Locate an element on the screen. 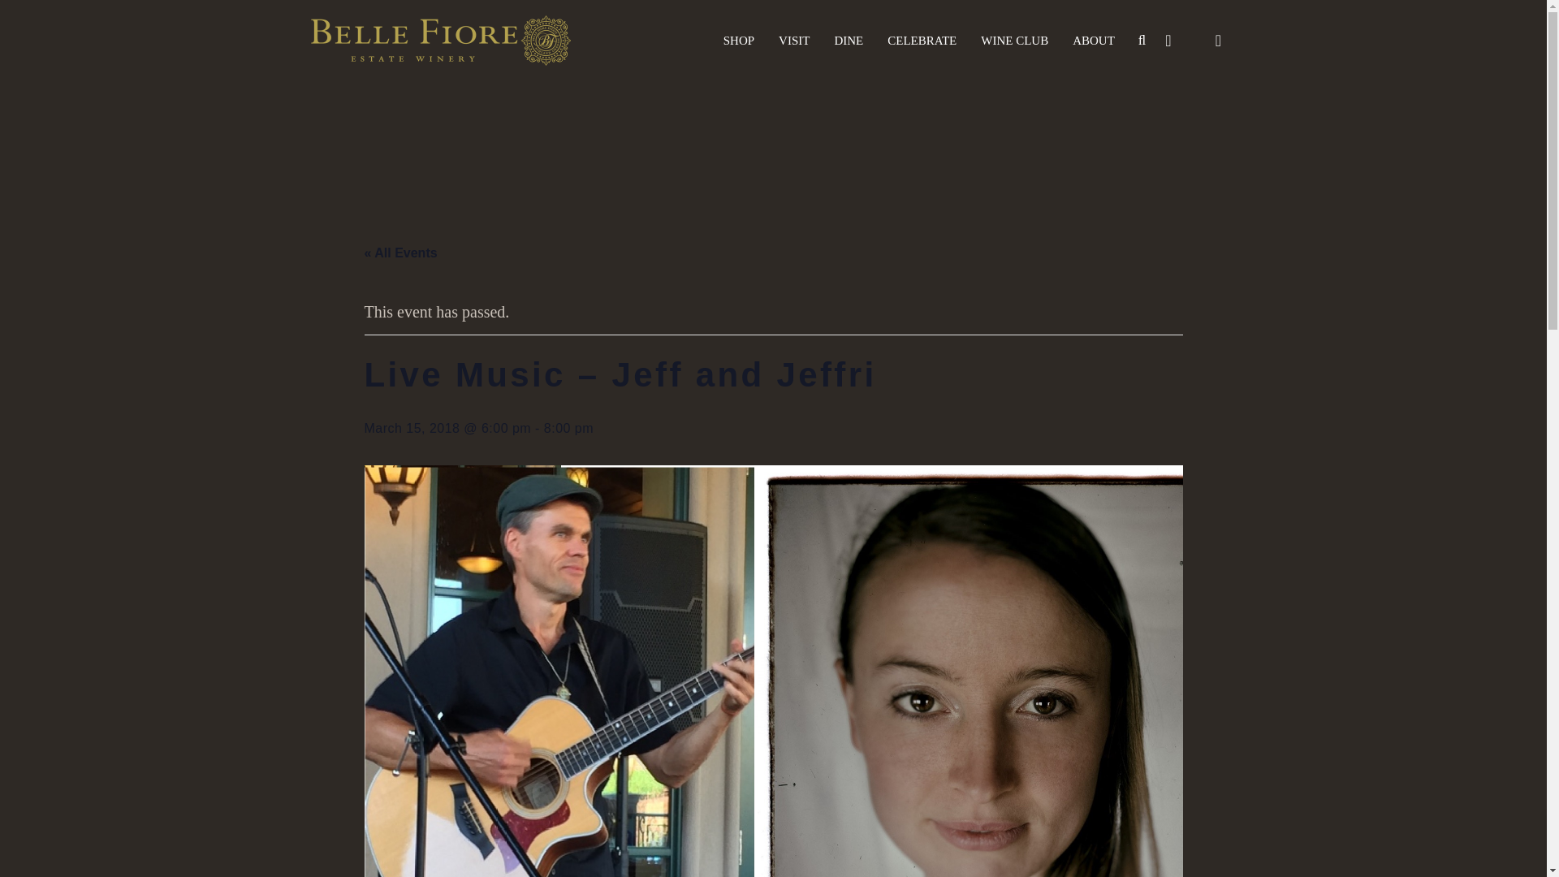 Image resolution: width=1559 pixels, height=877 pixels. CELEBRATE is located at coordinates (921, 40).